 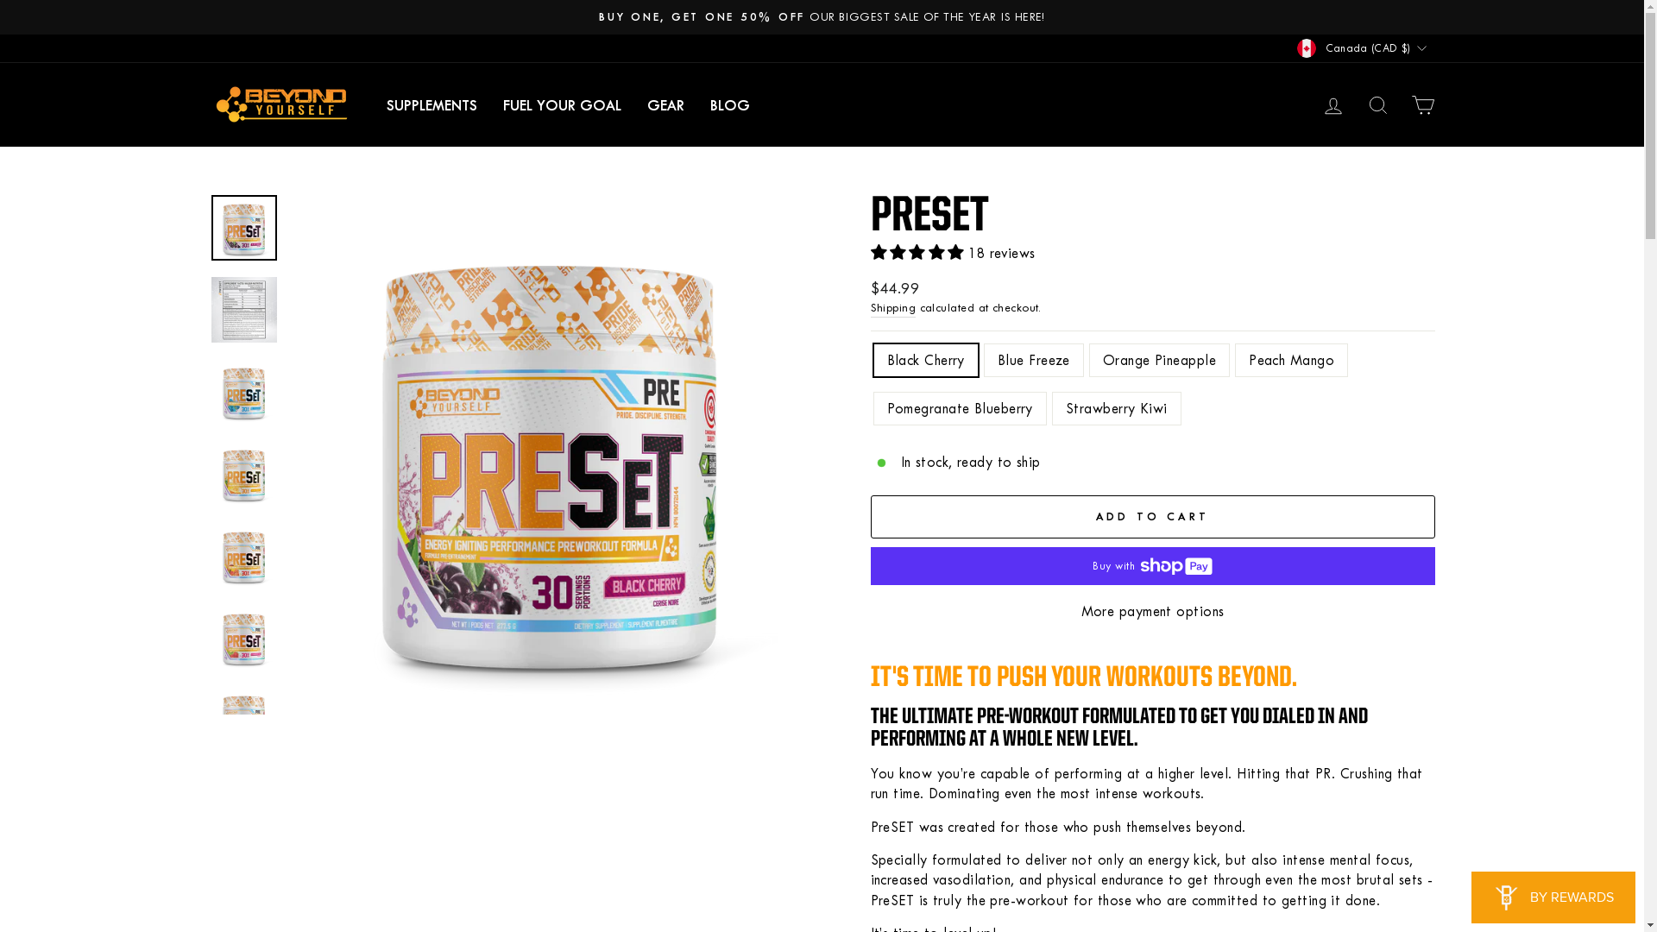 What do you see at coordinates (1152, 516) in the screenshot?
I see `ADD TO CART` at bounding box center [1152, 516].